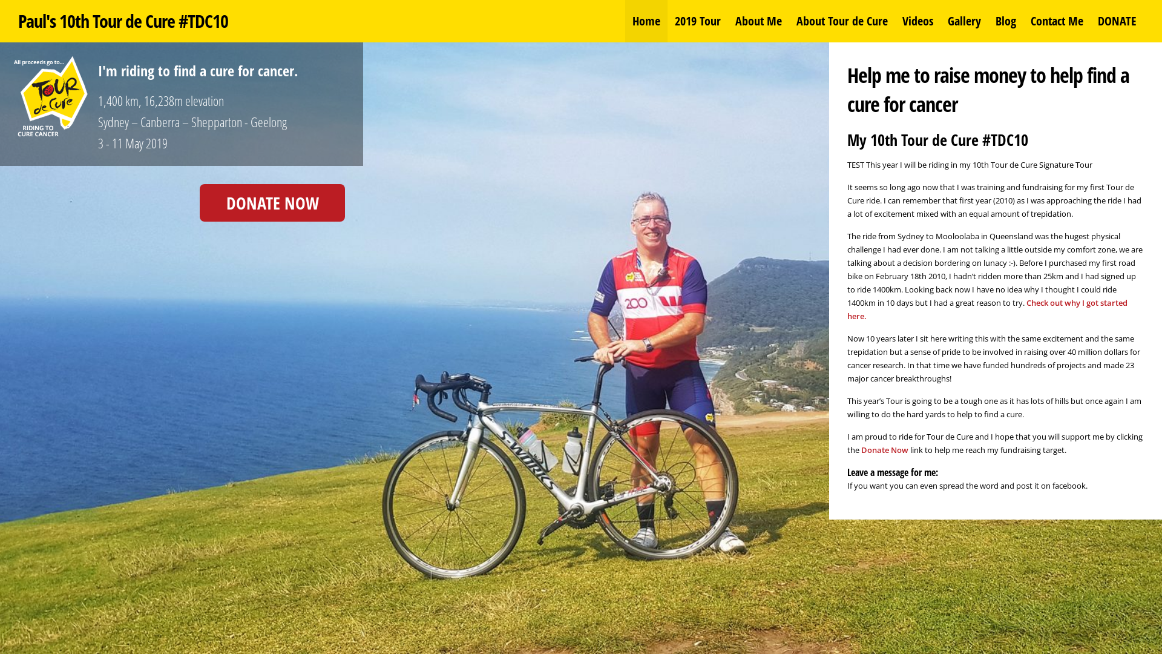  What do you see at coordinates (646, 21) in the screenshot?
I see `Home` at bounding box center [646, 21].